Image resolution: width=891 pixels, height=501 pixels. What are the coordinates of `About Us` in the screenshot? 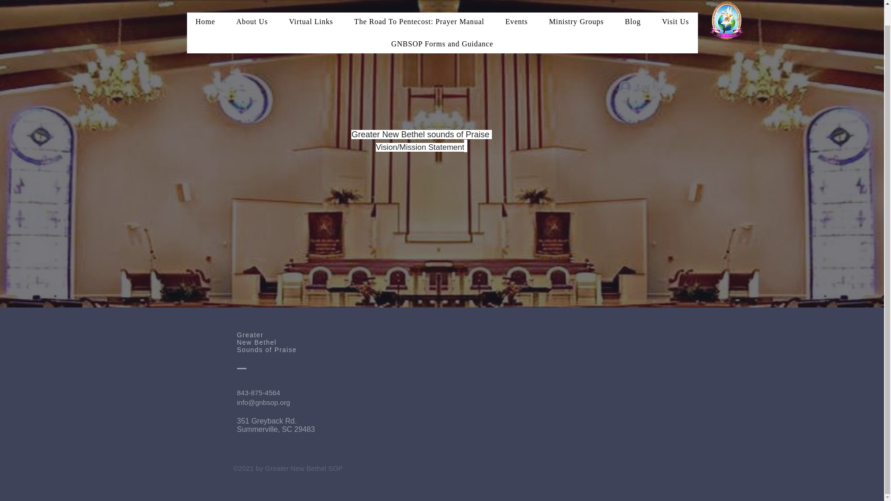 It's located at (252, 6).